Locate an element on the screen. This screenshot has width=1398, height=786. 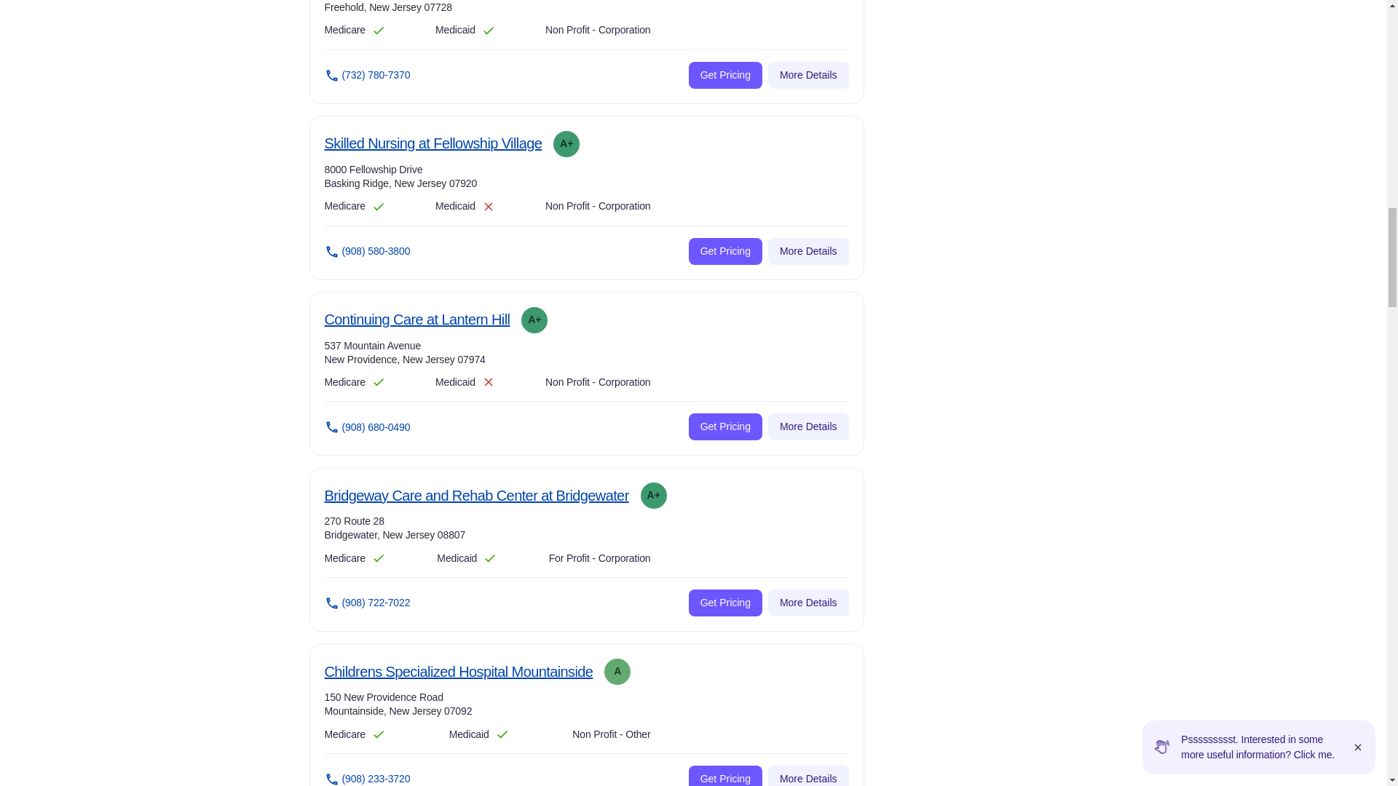
More Details is located at coordinates (725, 76).